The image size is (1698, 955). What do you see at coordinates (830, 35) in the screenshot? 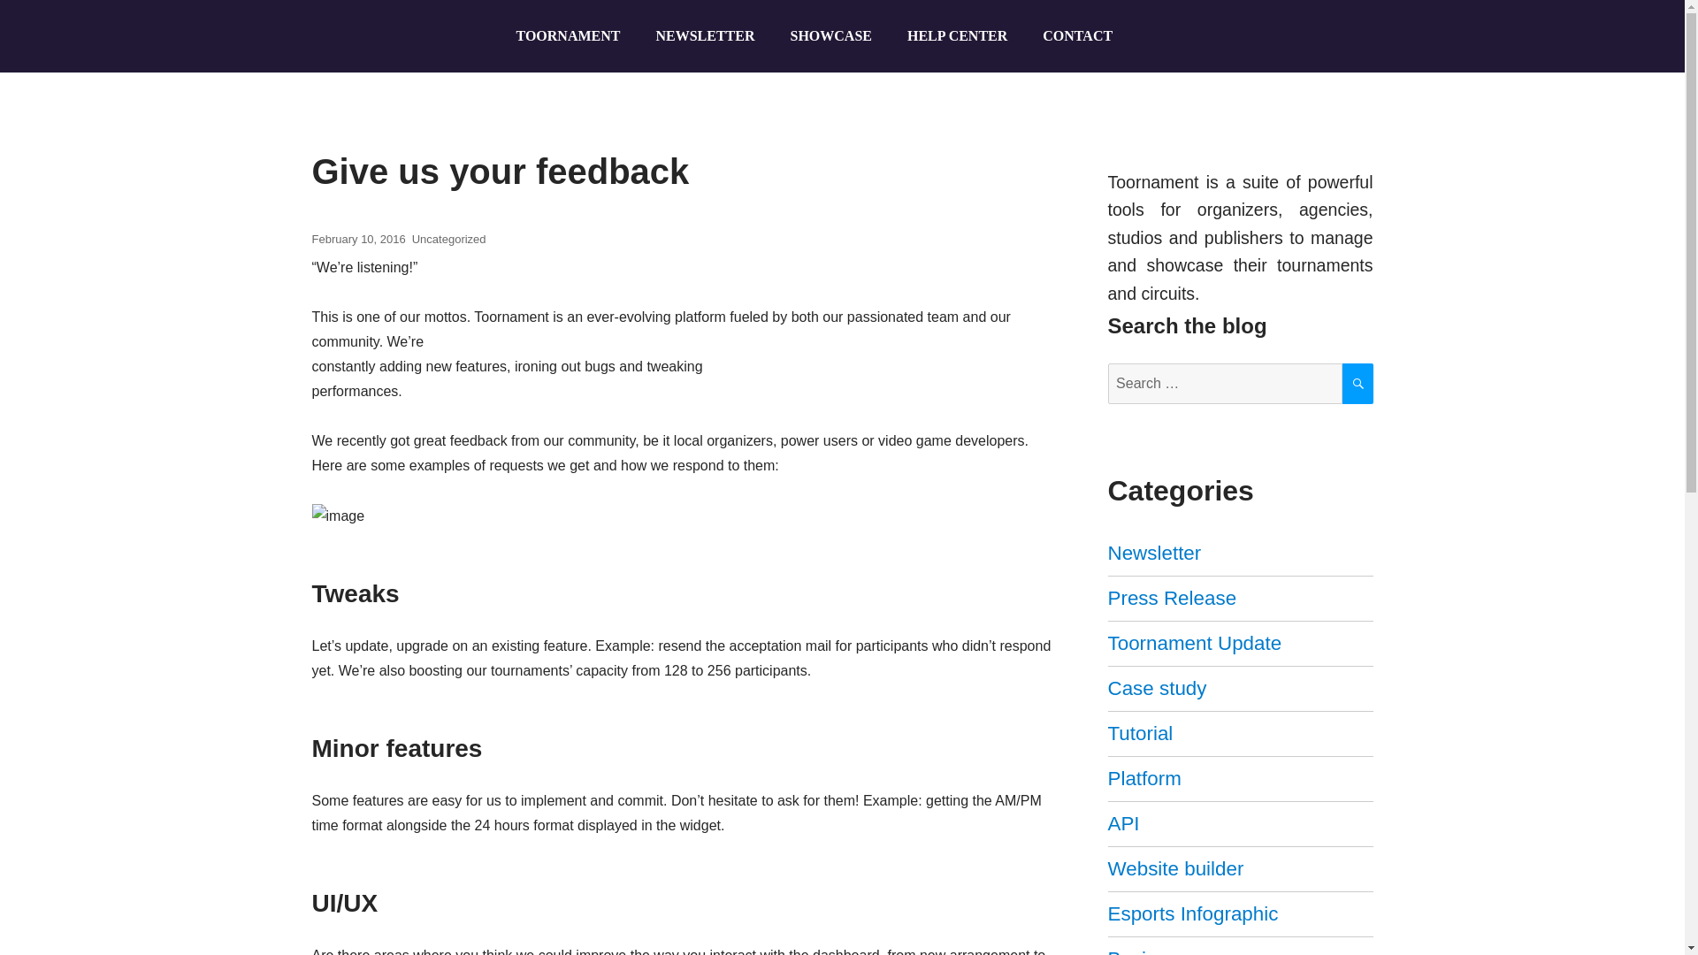
I see `SHOWCASE` at bounding box center [830, 35].